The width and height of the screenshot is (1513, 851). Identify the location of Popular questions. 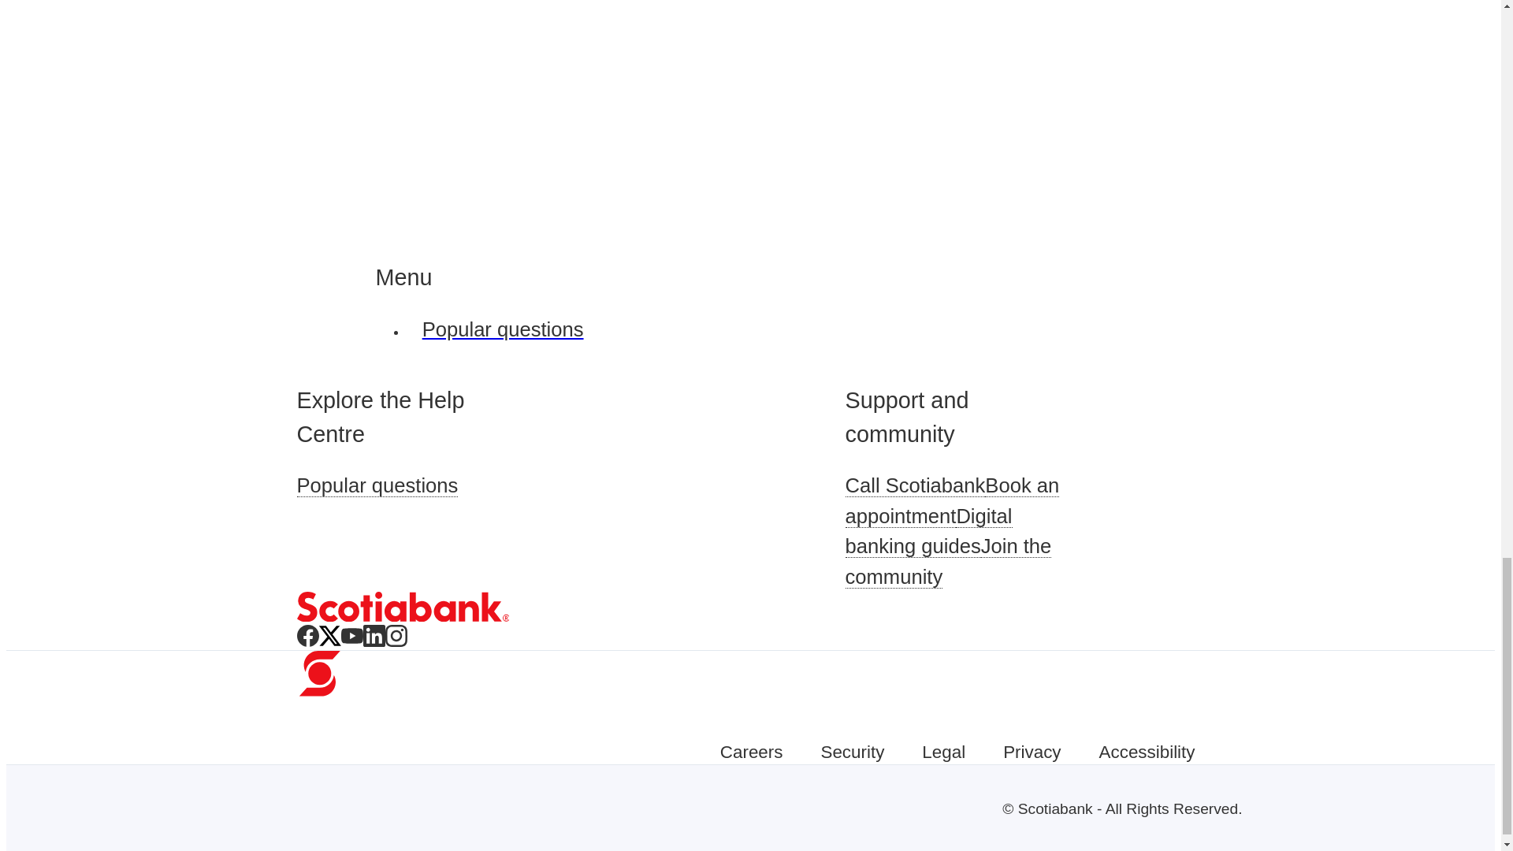
(517, 329).